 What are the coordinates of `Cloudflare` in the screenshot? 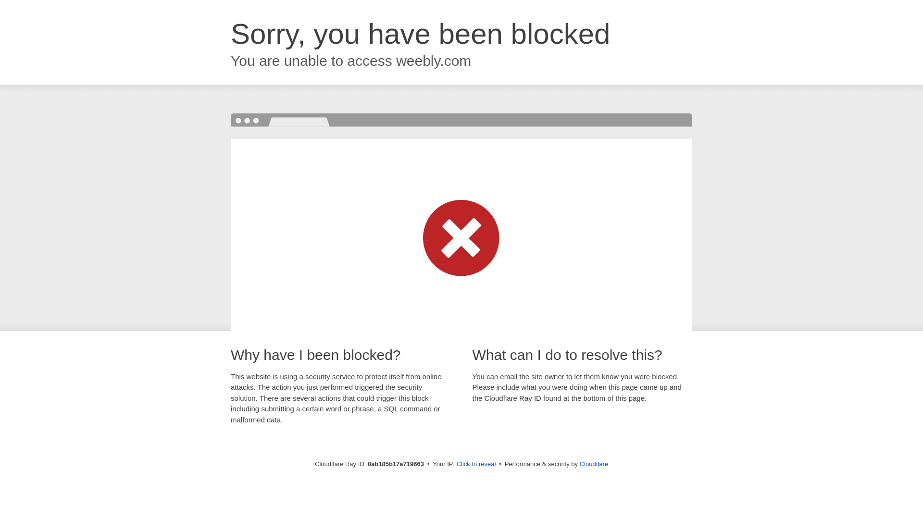 It's located at (594, 464).